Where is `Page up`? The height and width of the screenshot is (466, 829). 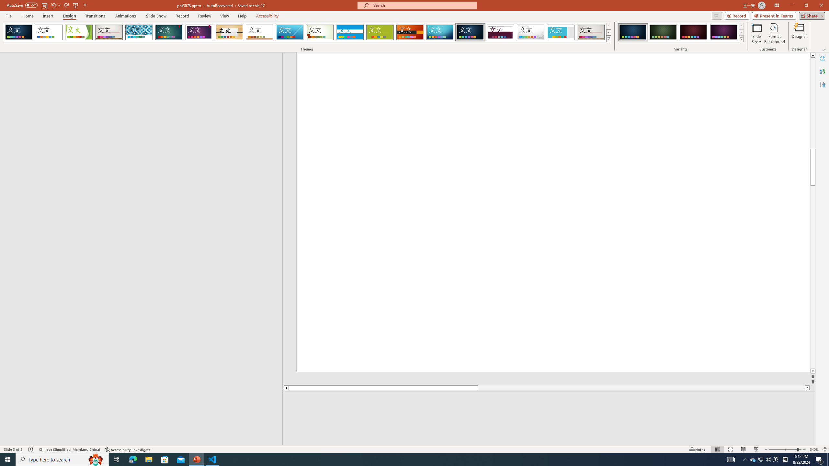
Page up is located at coordinates (813, 89).